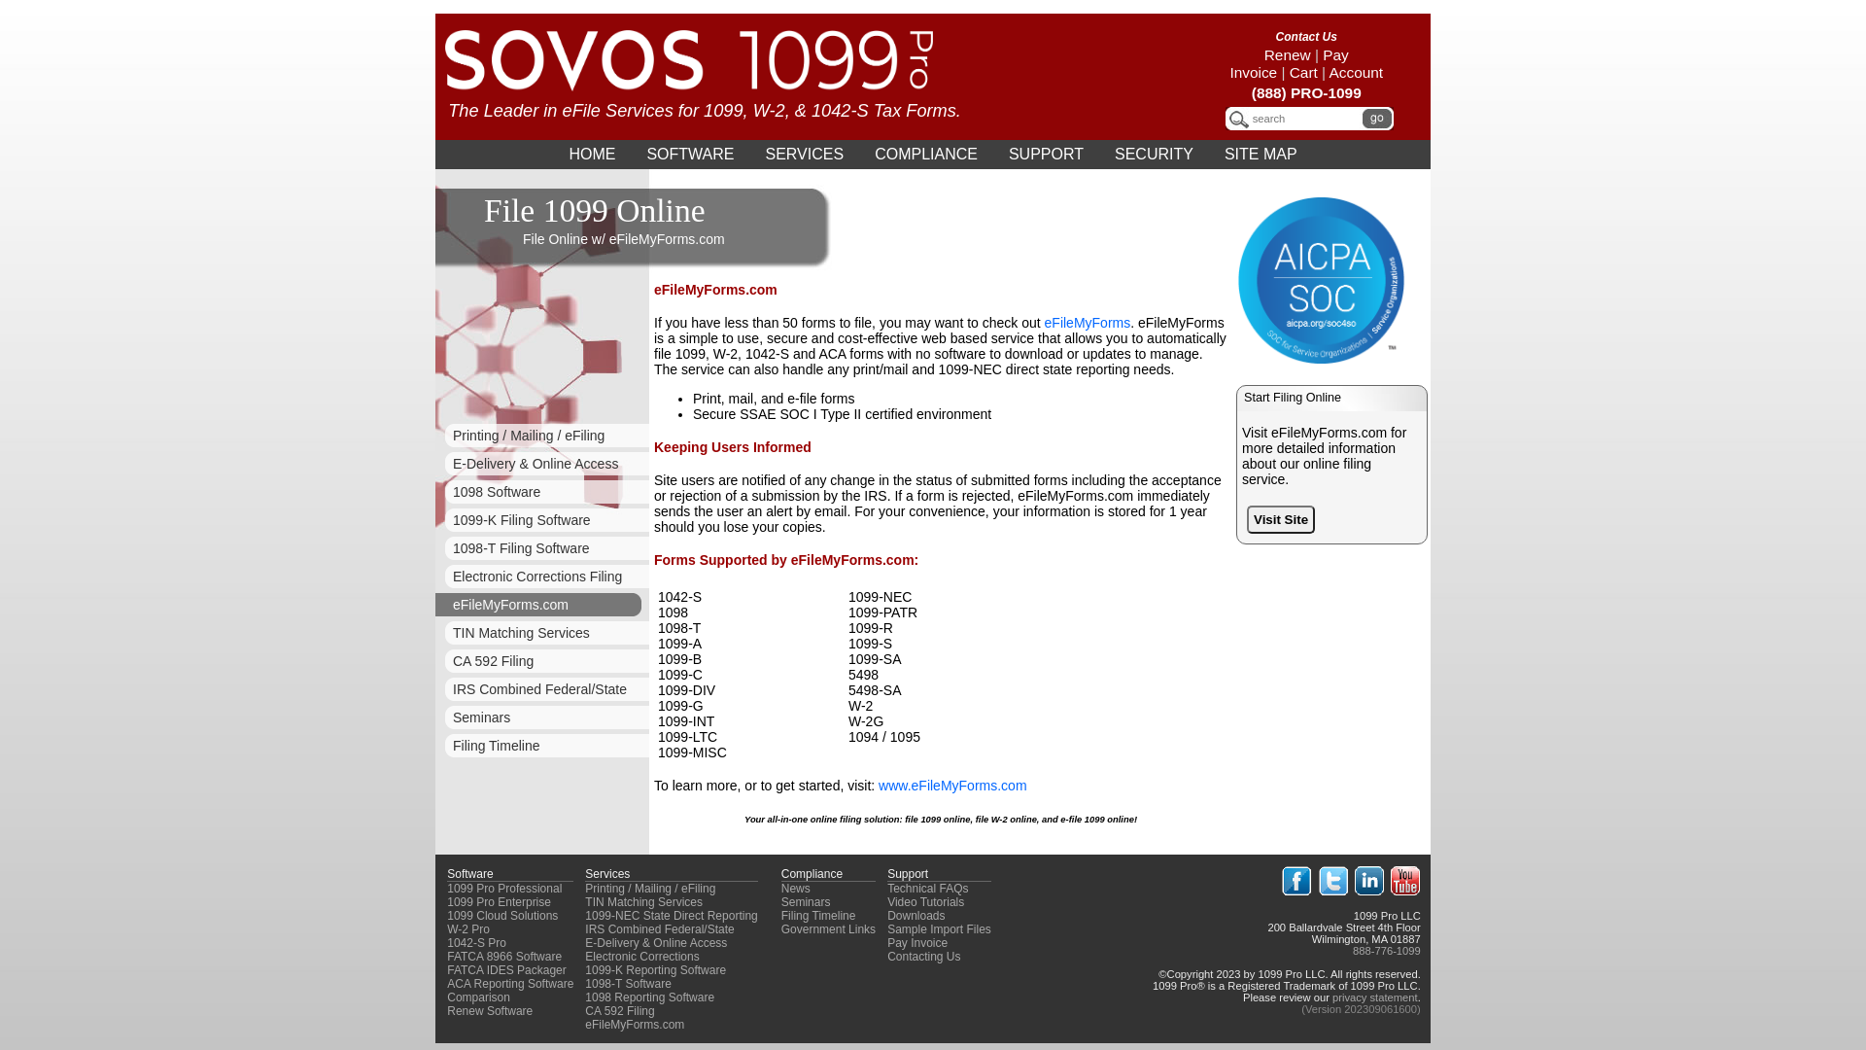 The height and width of the screenshot is (1050, 1866). Describe the element at coordinates (542, 492) in the screenshot. I see `1098 Software` at that location.